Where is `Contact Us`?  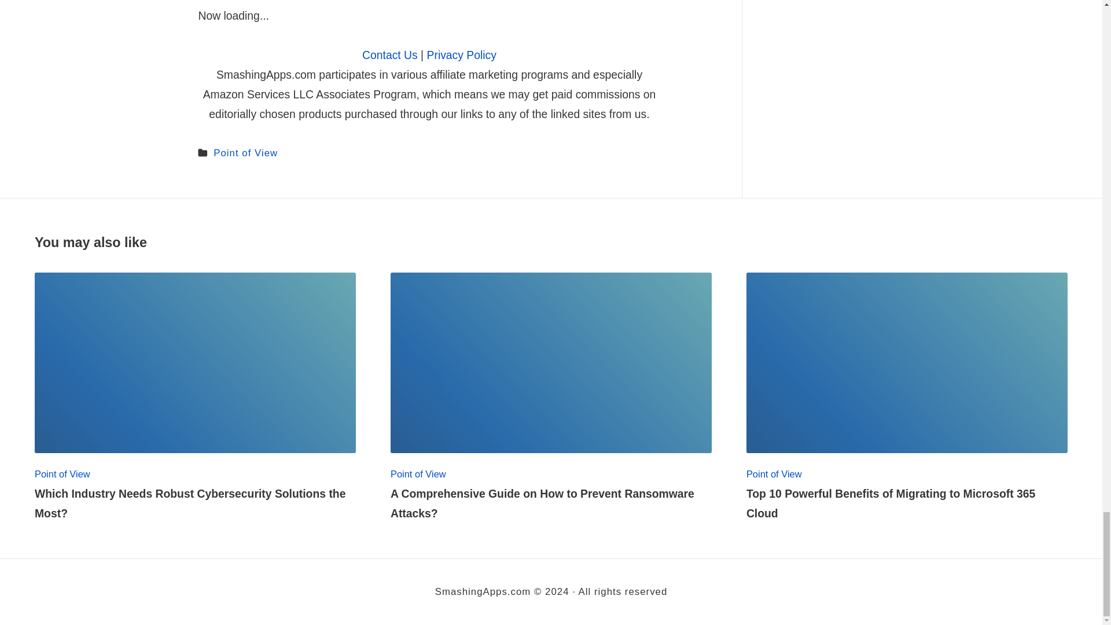
Contact Us is located at coordinates (389, 54).